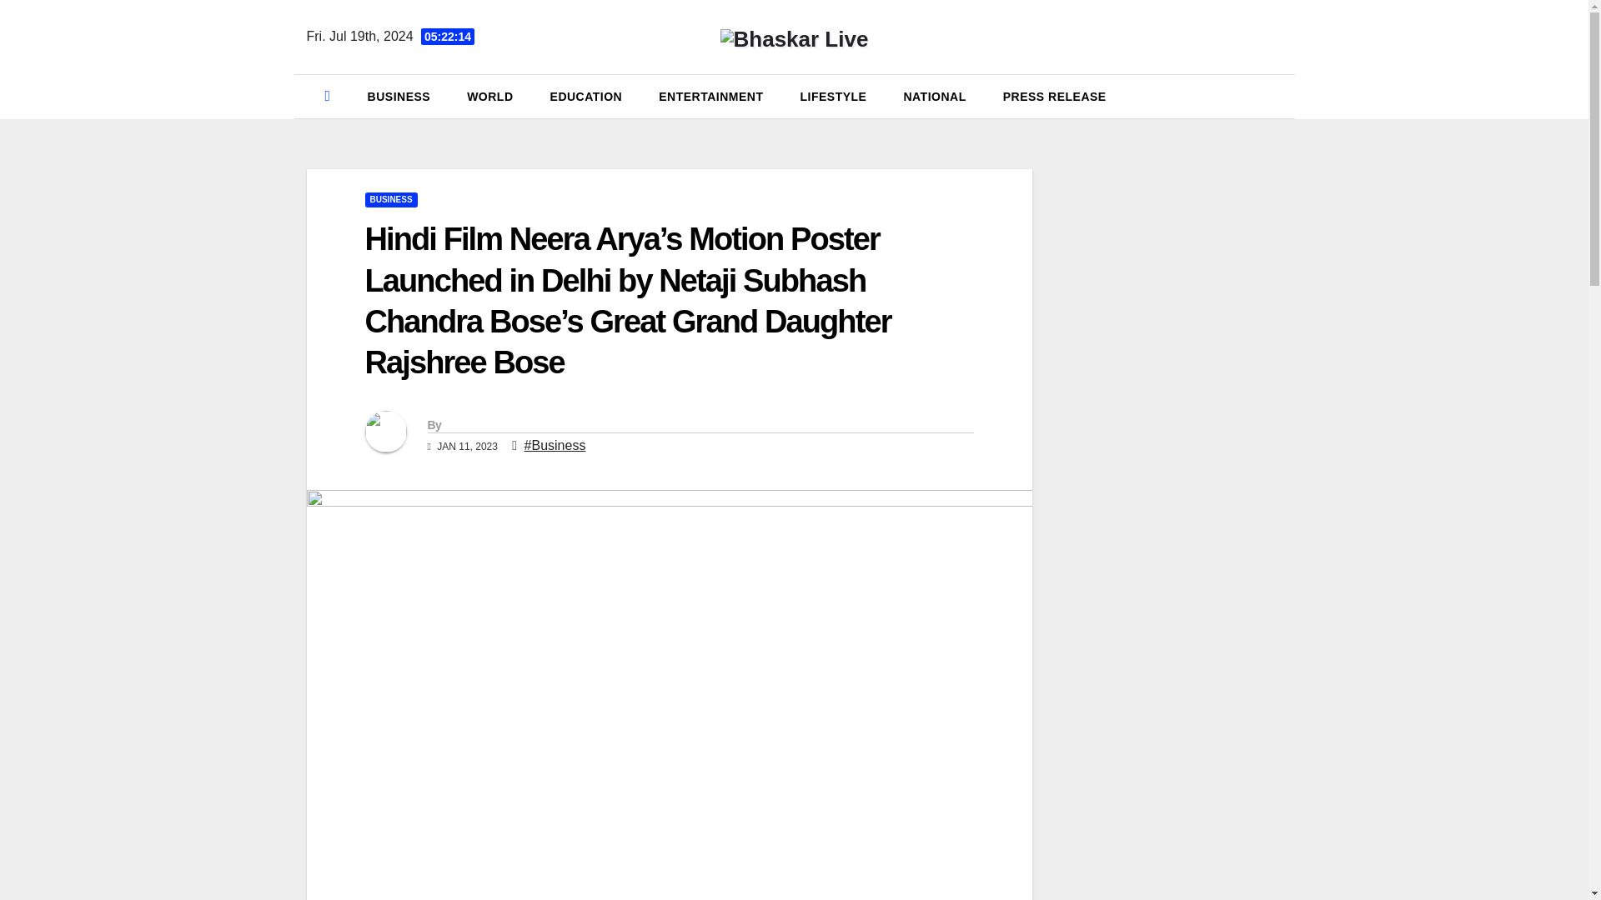  What do you see at coordinates (934, 96) in the screenshot?
I see `NATIONAL` at bounding box center [934, 96].